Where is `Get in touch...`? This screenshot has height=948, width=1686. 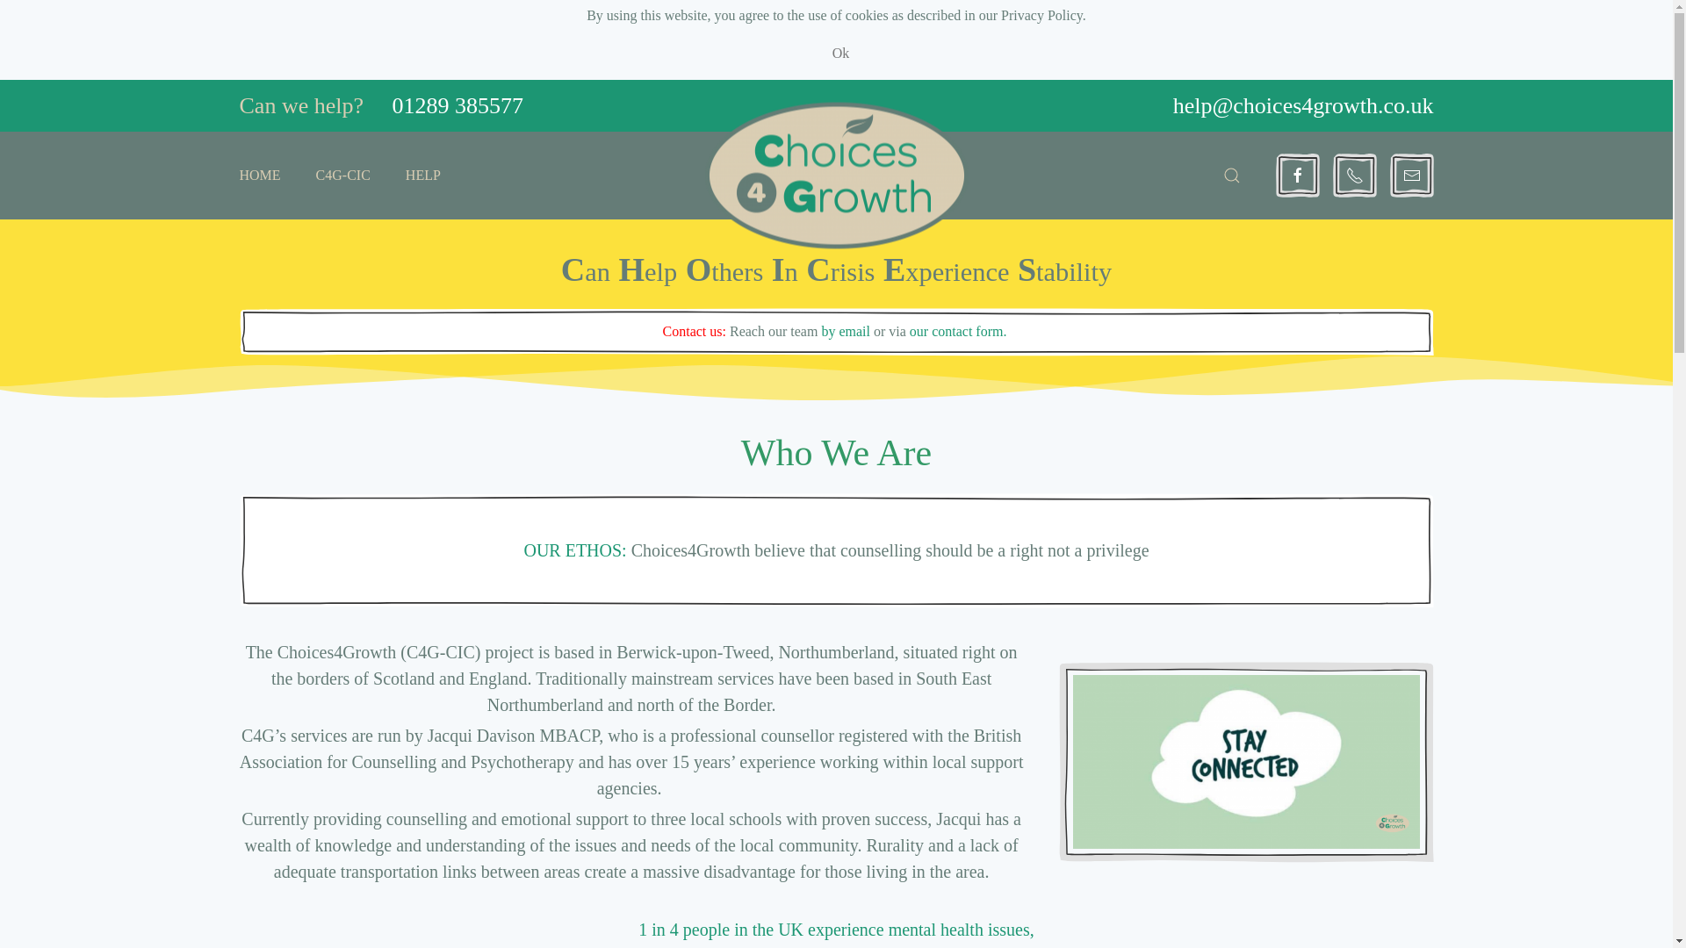
Get in touch... is located at coordinates (960, 331).